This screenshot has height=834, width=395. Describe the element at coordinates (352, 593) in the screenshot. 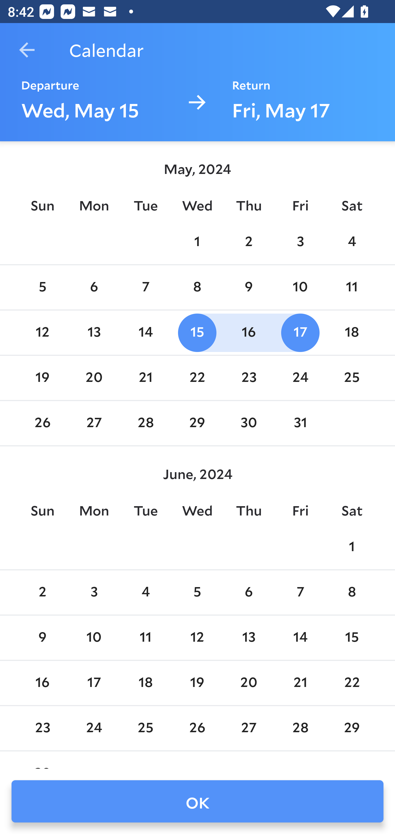

I see `8` at that location.